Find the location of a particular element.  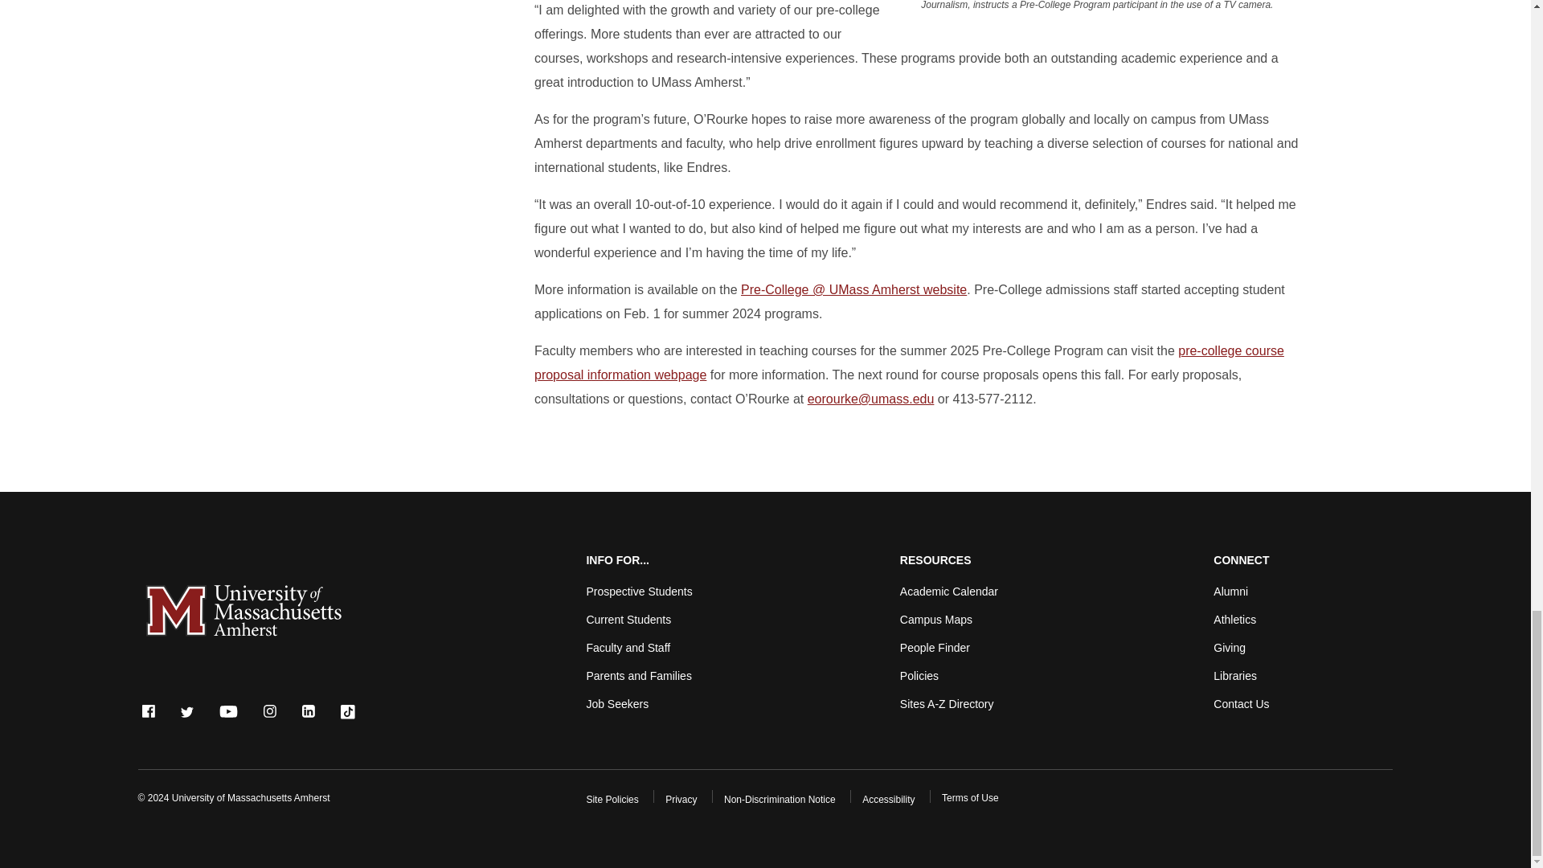

Info for Job Seekers is located at coordinates (617, 704).